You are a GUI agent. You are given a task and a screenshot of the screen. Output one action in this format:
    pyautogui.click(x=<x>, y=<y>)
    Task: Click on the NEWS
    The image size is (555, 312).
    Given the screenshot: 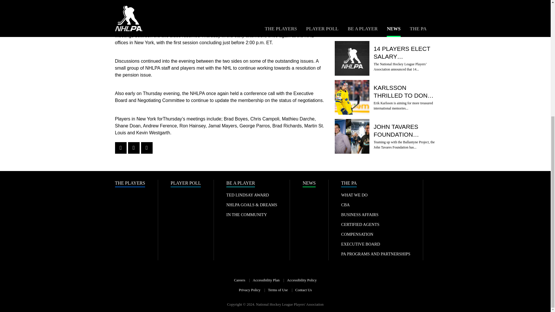 What is the action you would take?
    pyautogui.click(x=309, y=183)
    